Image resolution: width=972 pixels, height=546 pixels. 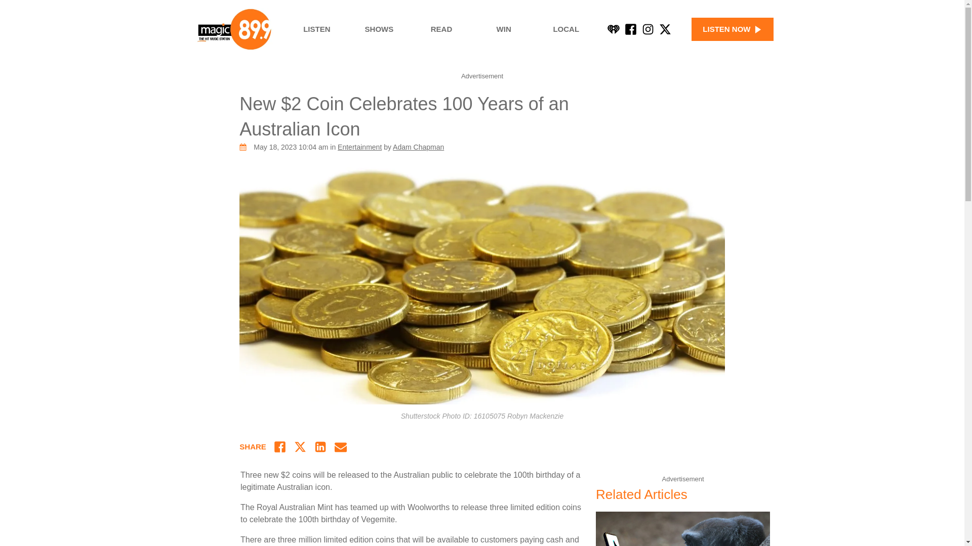 I want to click on Instagram, so click(x=648, y=29).